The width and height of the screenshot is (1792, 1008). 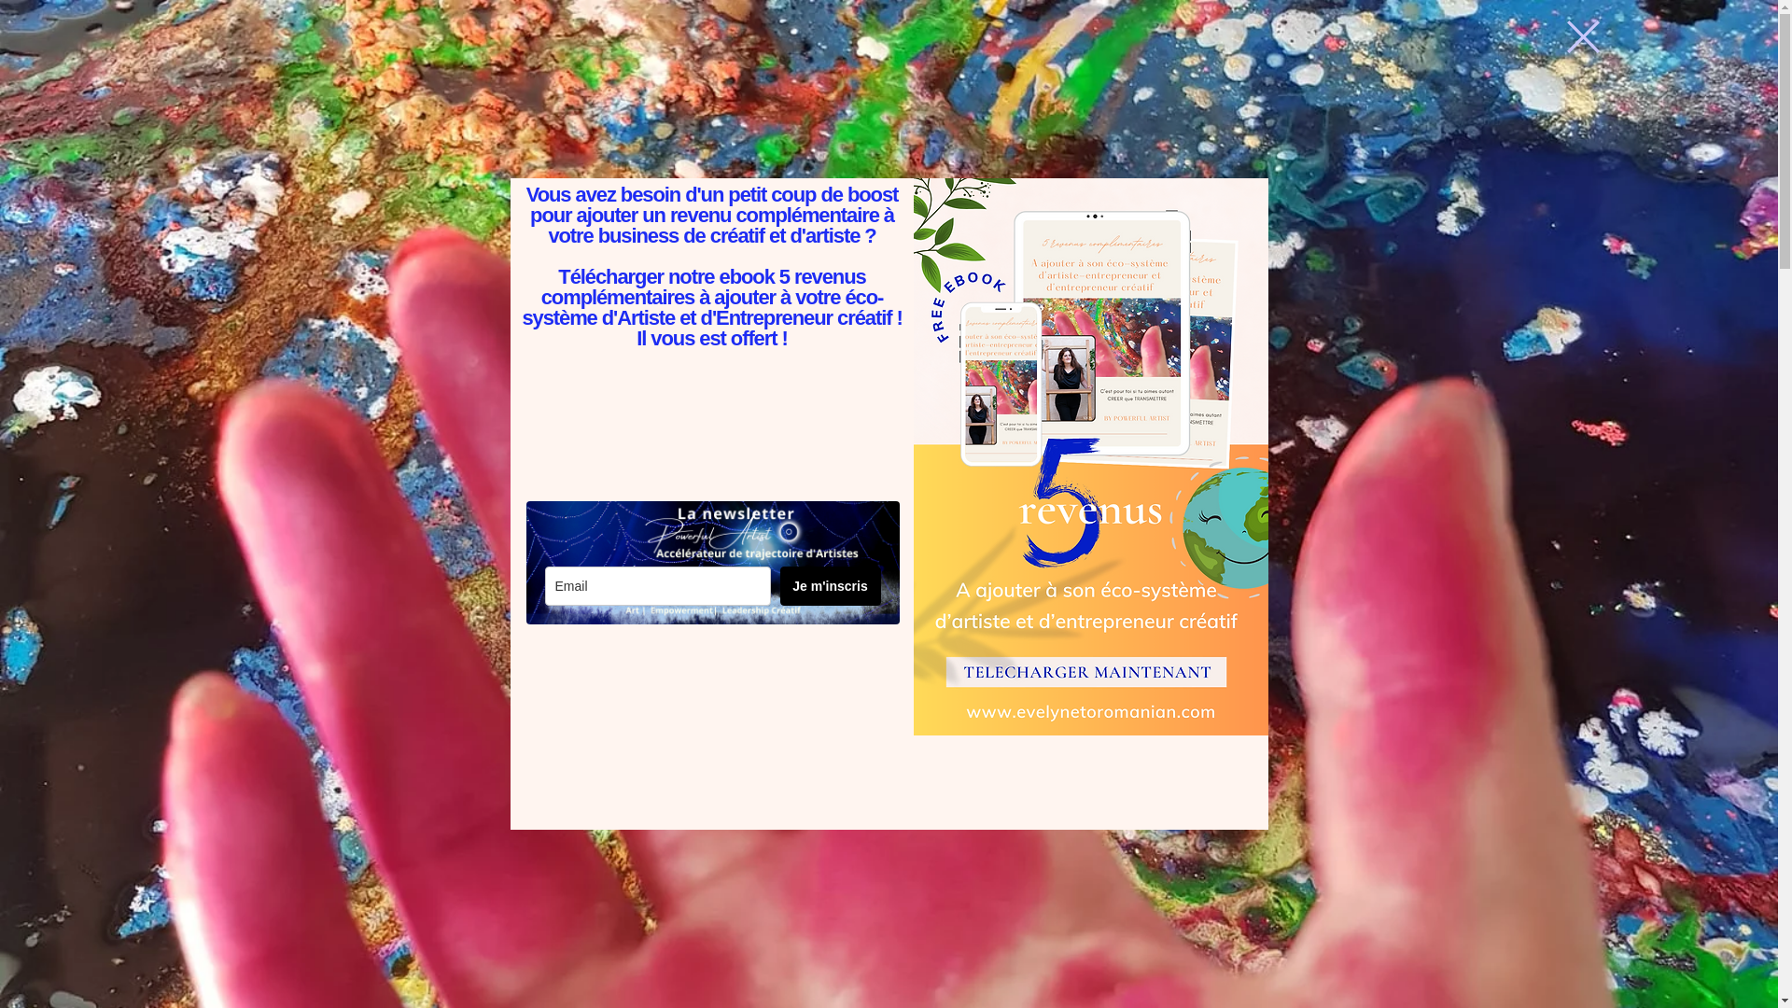 What do you see at coordinates (494, 287) in the screenshot?
I see `CONTACT` at bounding box center [494, 287].